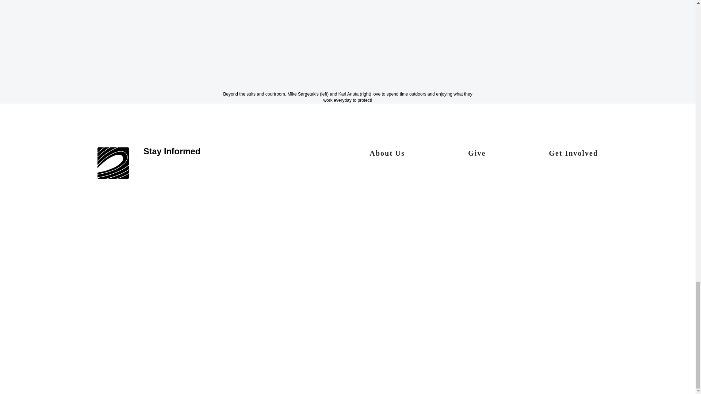 Image resolution: width=701 pixels, height=394 pixels. What do you see at coordinates (190, 376) in the screenshot?
I see `Terms of Use` at bounding box center [190, 376].